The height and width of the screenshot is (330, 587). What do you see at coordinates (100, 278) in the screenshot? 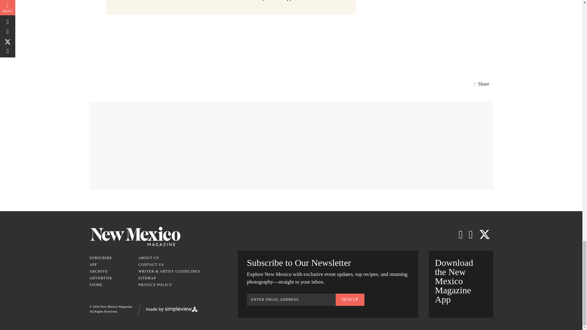
I see `Advertise` at bounding box center [100, 278].